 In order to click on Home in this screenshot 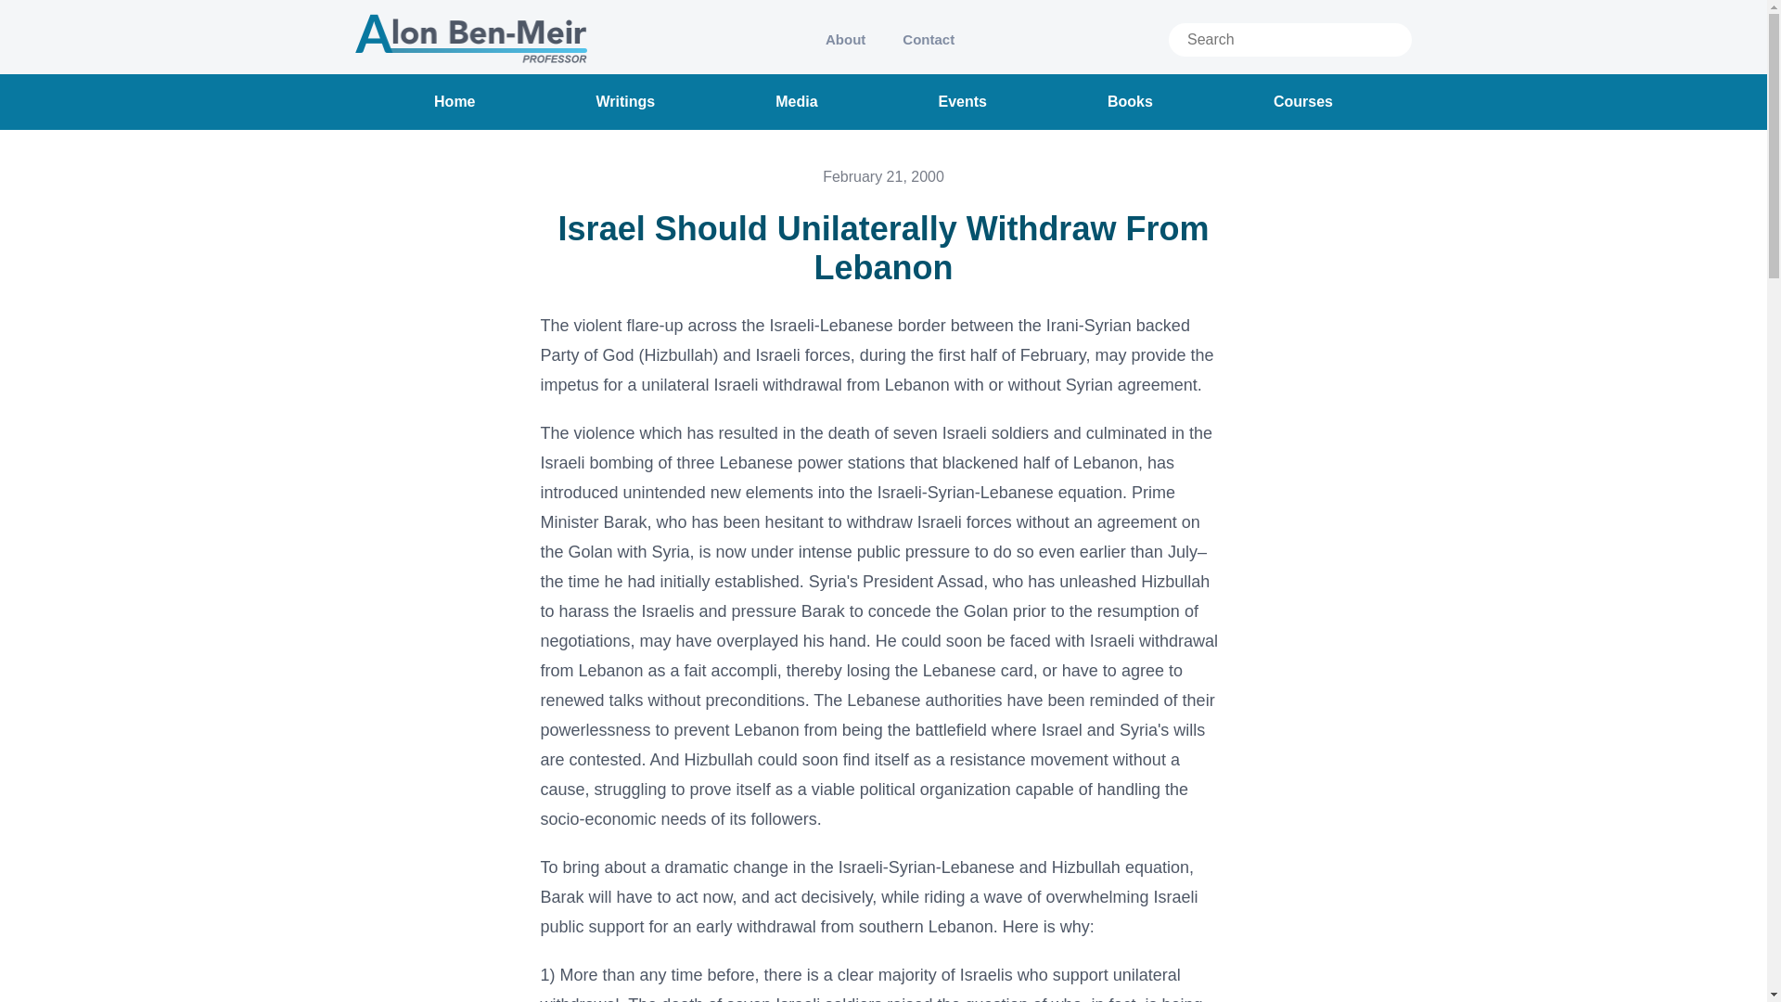, I will do `click(455, 102)`.